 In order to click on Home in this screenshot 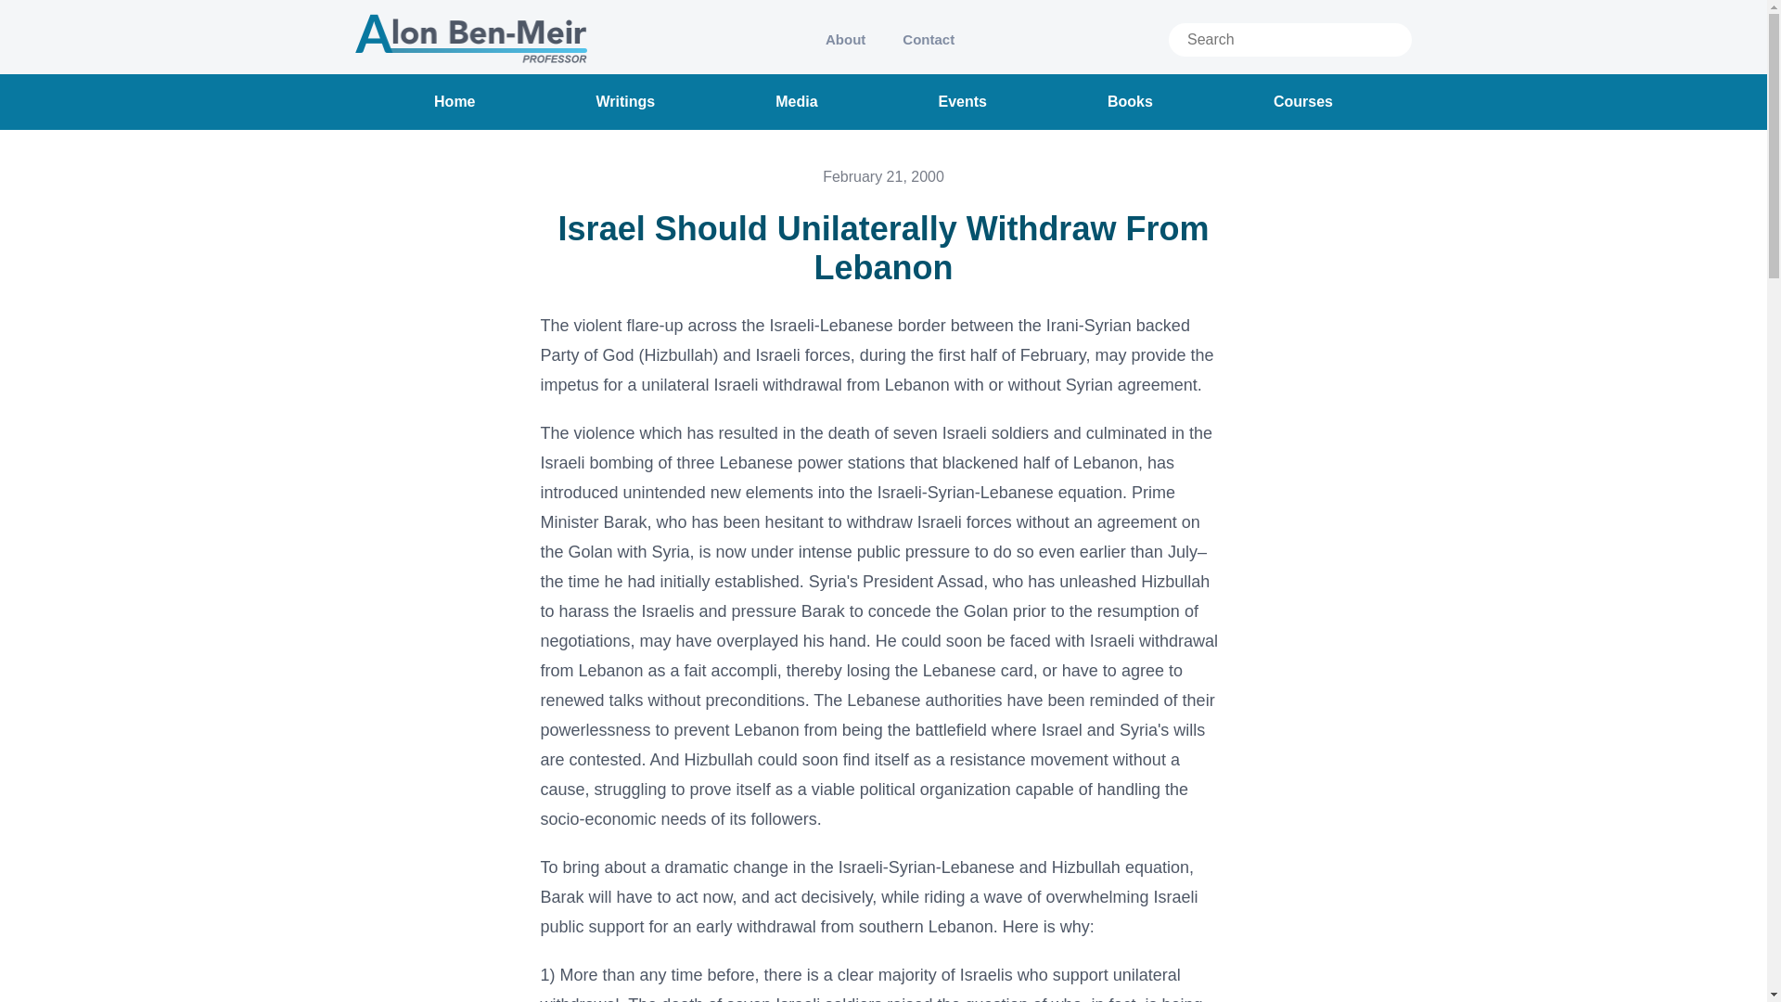, I will do `click(455, 102)`.